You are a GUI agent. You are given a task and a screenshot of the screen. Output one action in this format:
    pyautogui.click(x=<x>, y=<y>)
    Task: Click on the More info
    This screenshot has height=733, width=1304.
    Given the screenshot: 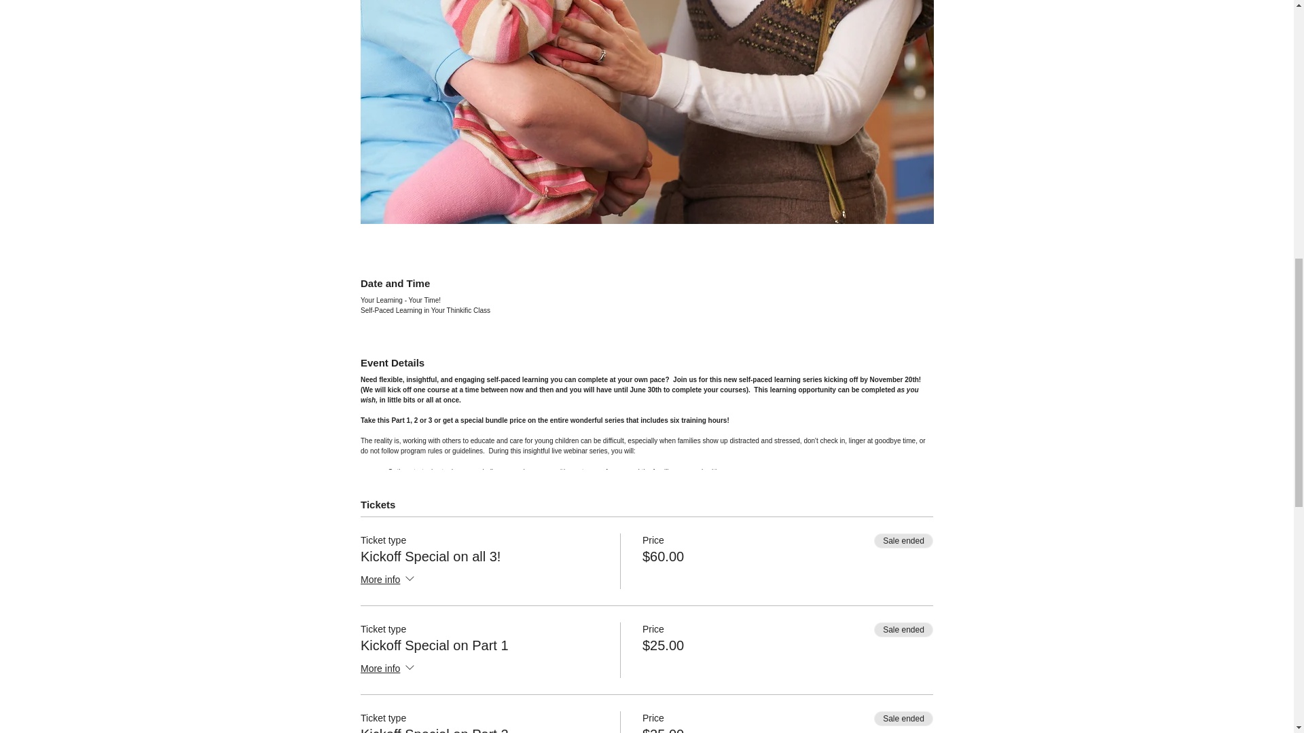 What is the action you would take?
    pyautogui.click(x=388, y=669)
    